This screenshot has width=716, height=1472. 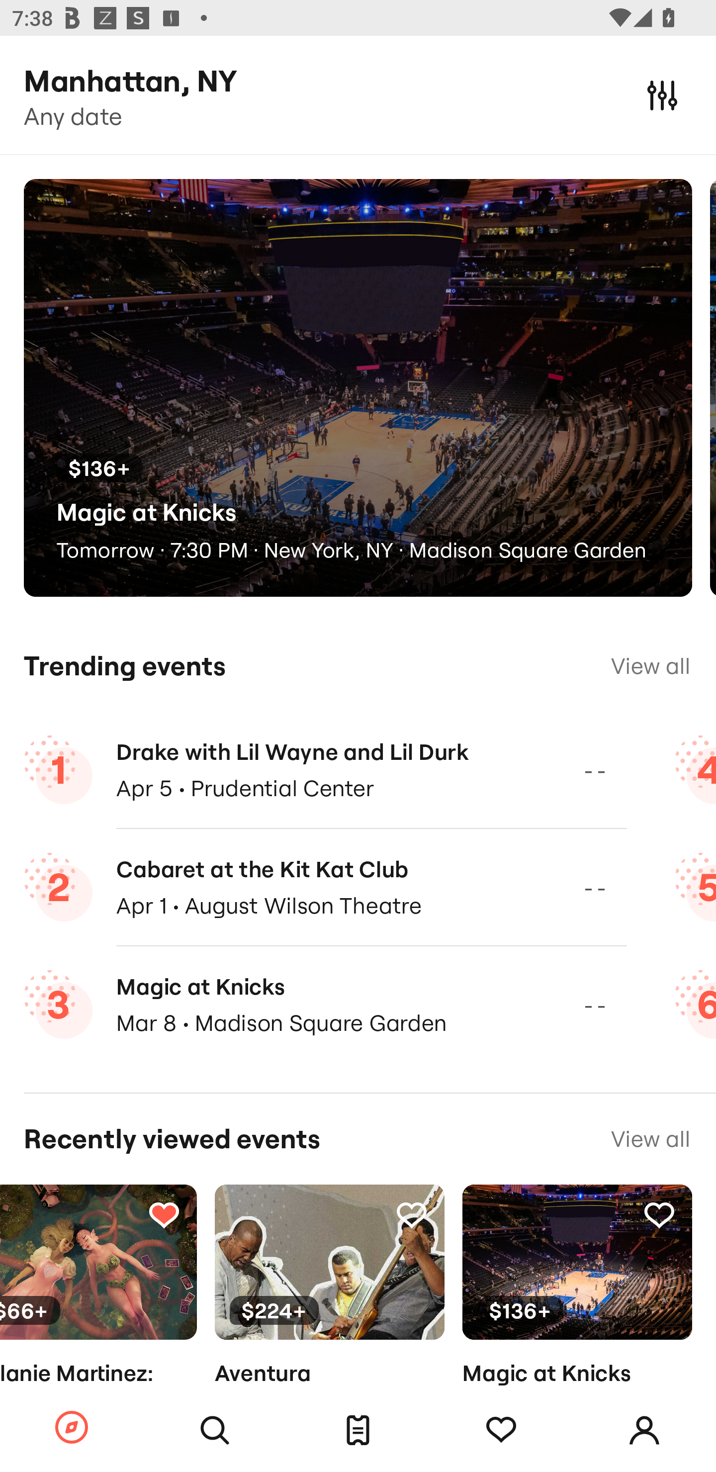 I want to click on Search, so click(x=215, y=1430).